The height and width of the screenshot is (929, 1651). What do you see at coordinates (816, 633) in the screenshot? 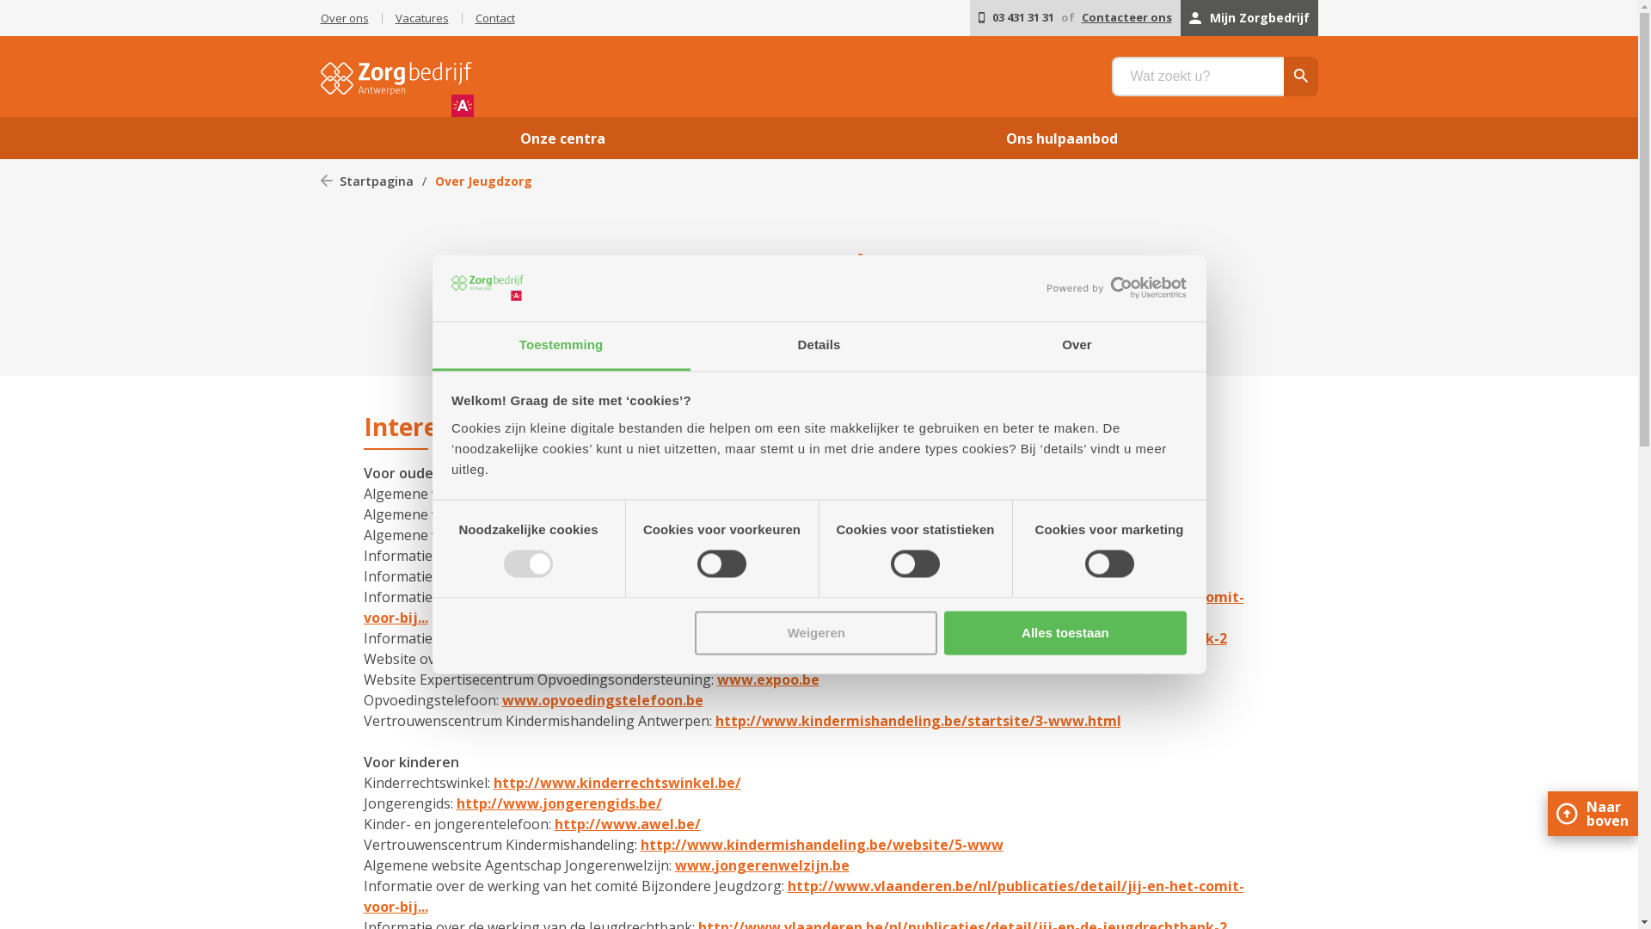
I see `Weigeren` at bounding box center [816, 633].